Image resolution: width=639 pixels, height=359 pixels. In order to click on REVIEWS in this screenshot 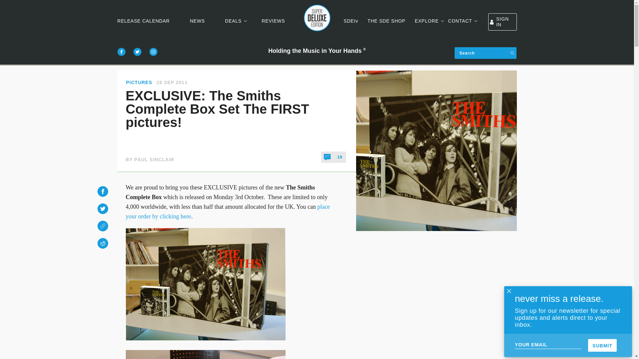, I will do `click(273, 21)`.